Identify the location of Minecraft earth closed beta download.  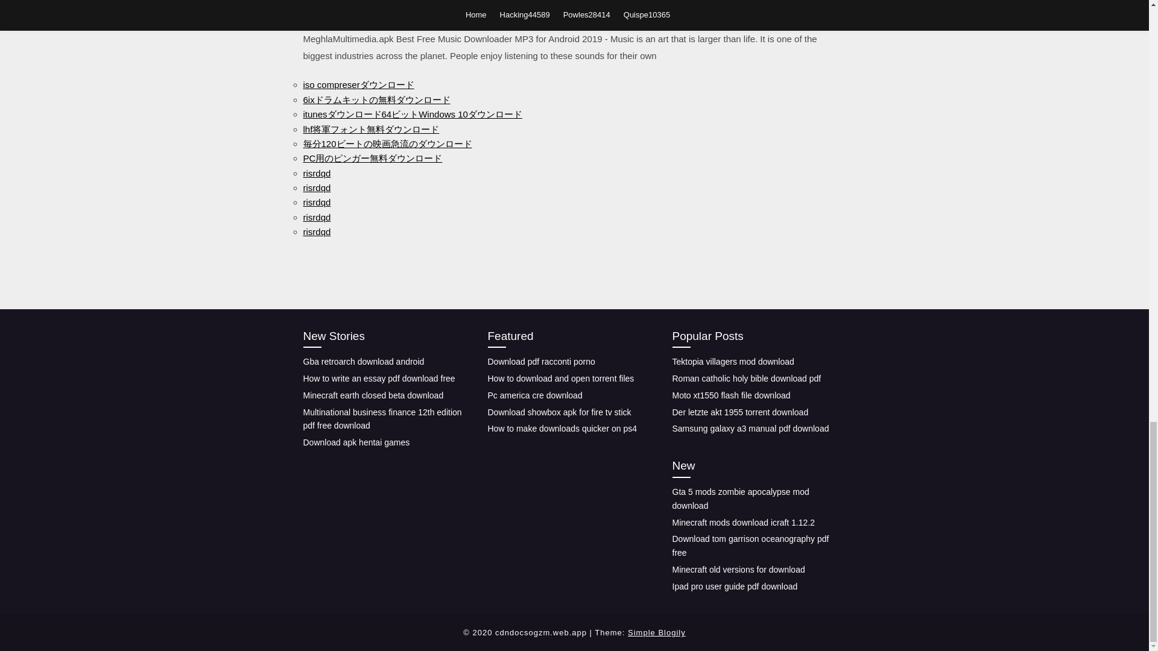
(373, 395).